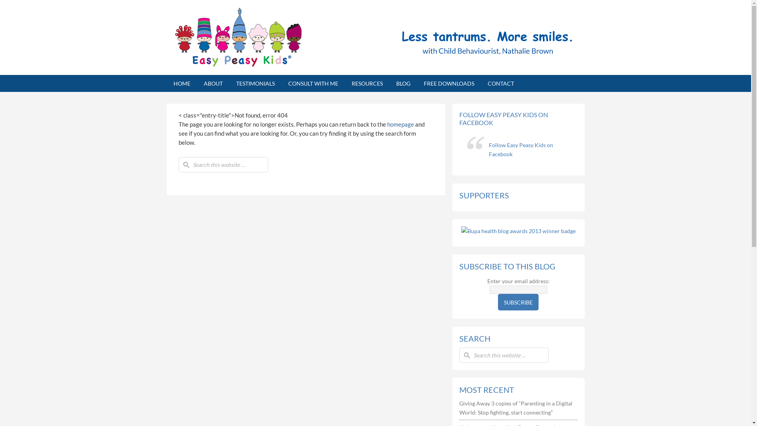 This screenshot has height=426, width=757. What do you see at coordinates (501, 84) in the screenshot?
I see `CONTACT` at bounding box center [501, 84].